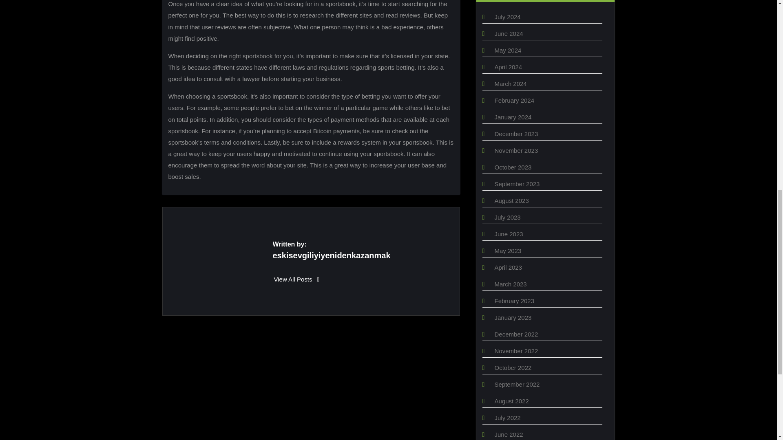  What do you see at coordinates (513, 117) in the screenshot?
I see `January 2024` at bounding box center [513, 117].